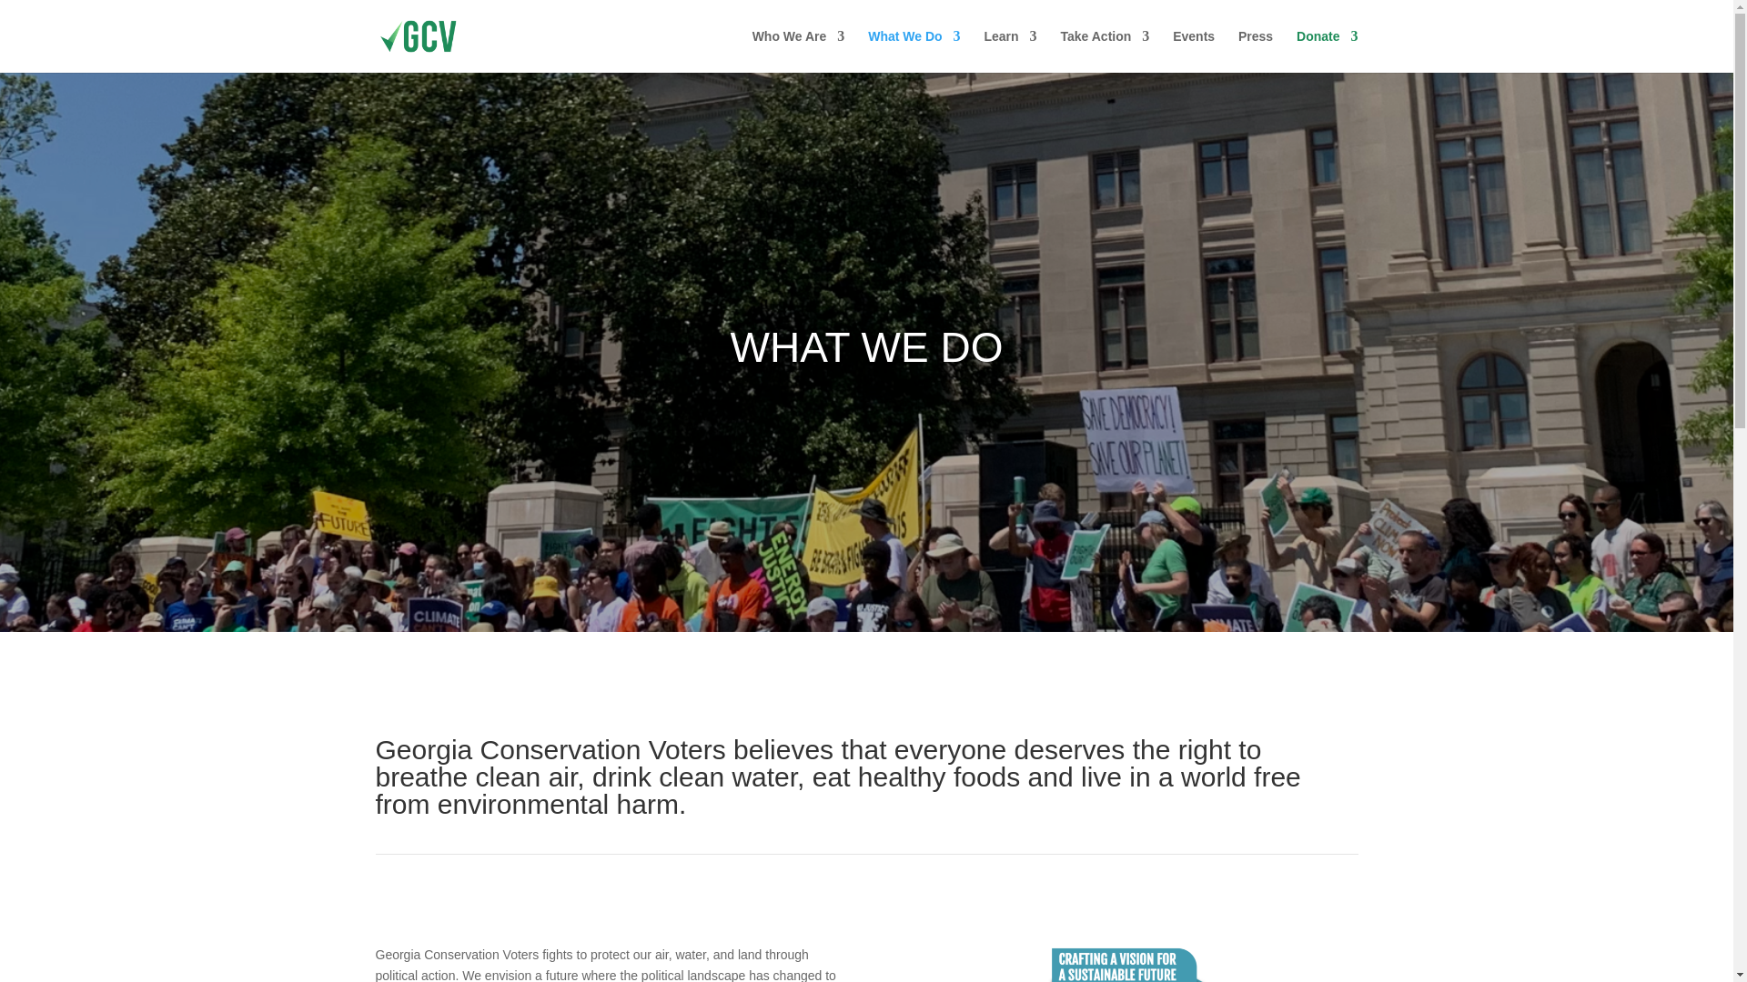 This screenshot has width=1747, height=982. I want to click on What We Do, so click(914, 51).